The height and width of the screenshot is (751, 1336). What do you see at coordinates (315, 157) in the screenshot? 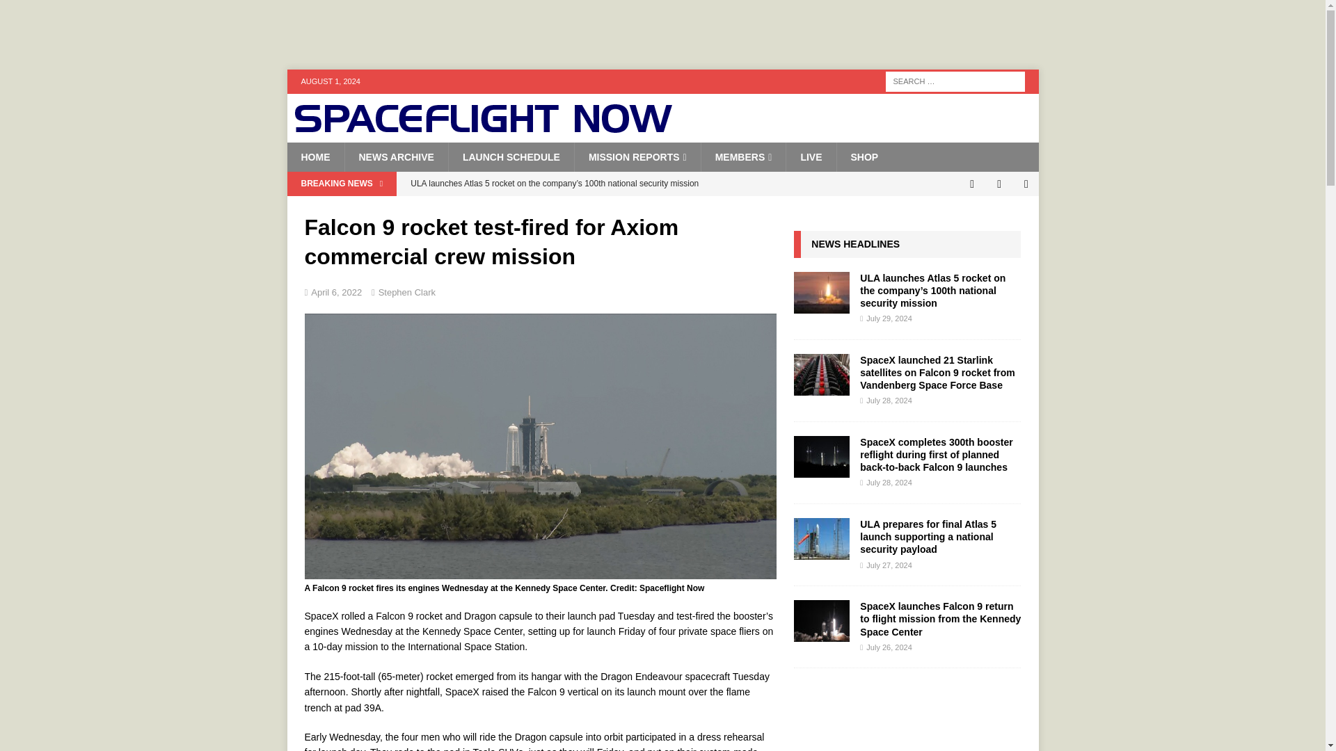
I see `HOME` at bounding box center [315, 157].